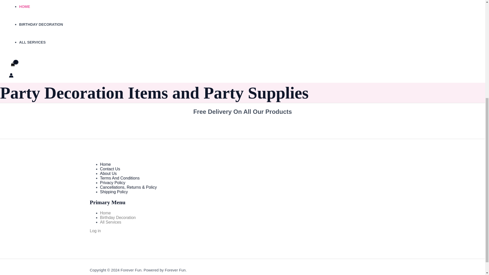  Describe the element at coordinates (108, 173) in the screenshot. I see `About Us` at that location.